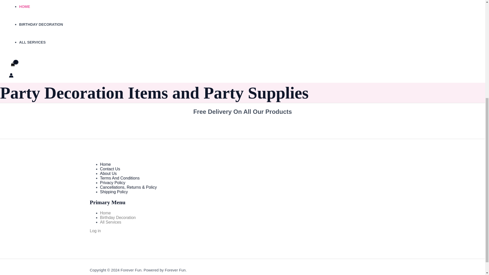  Describe the element at coordinates (108, 173) in the screenshot. I see `About Us` at that location.